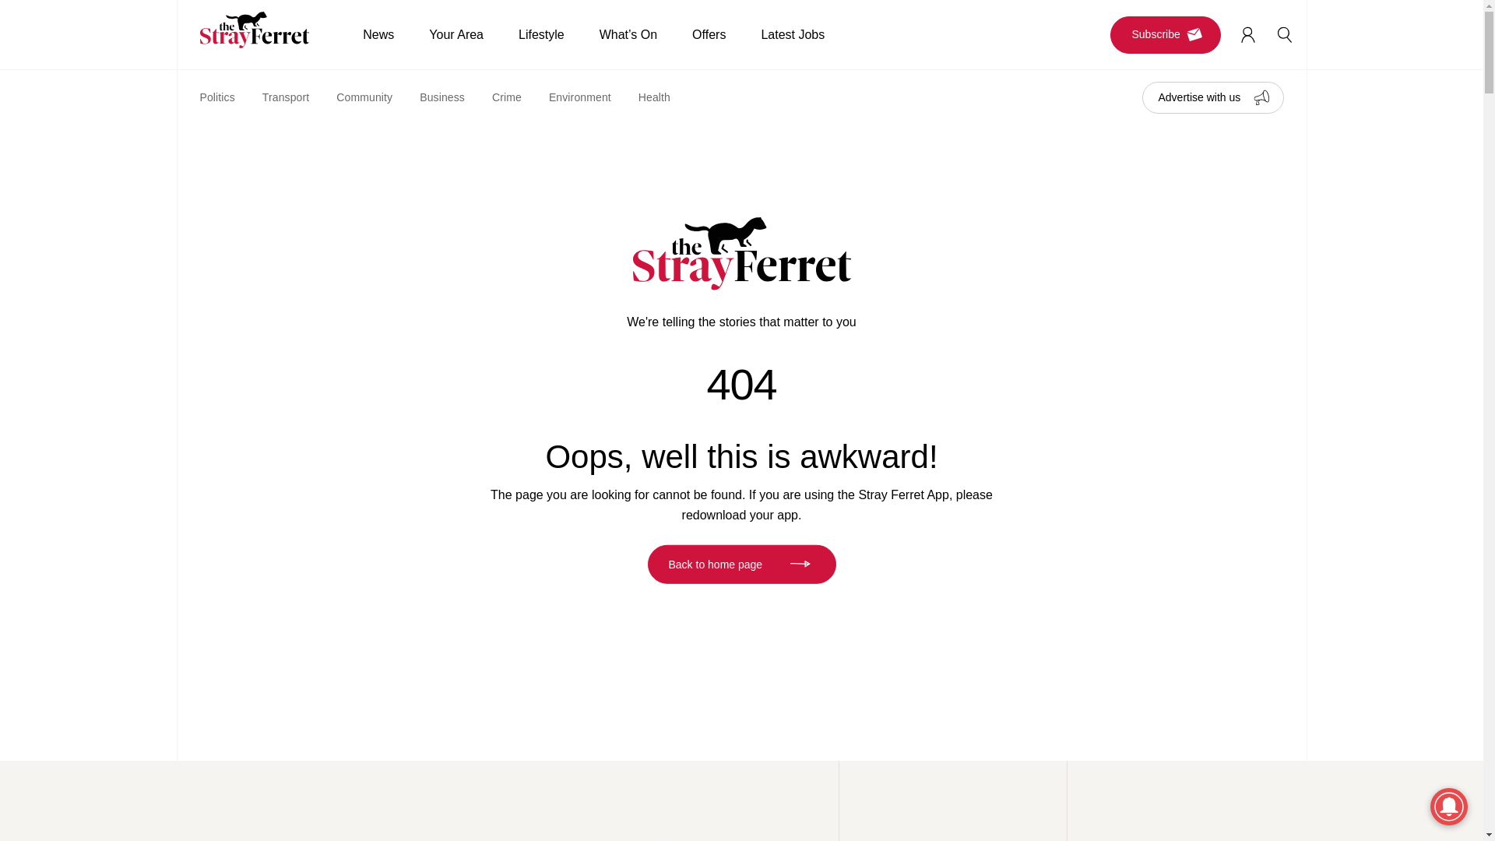 The width and height of the screenshot is (1495, 841). I want to click on Politics, so click(230, 97).